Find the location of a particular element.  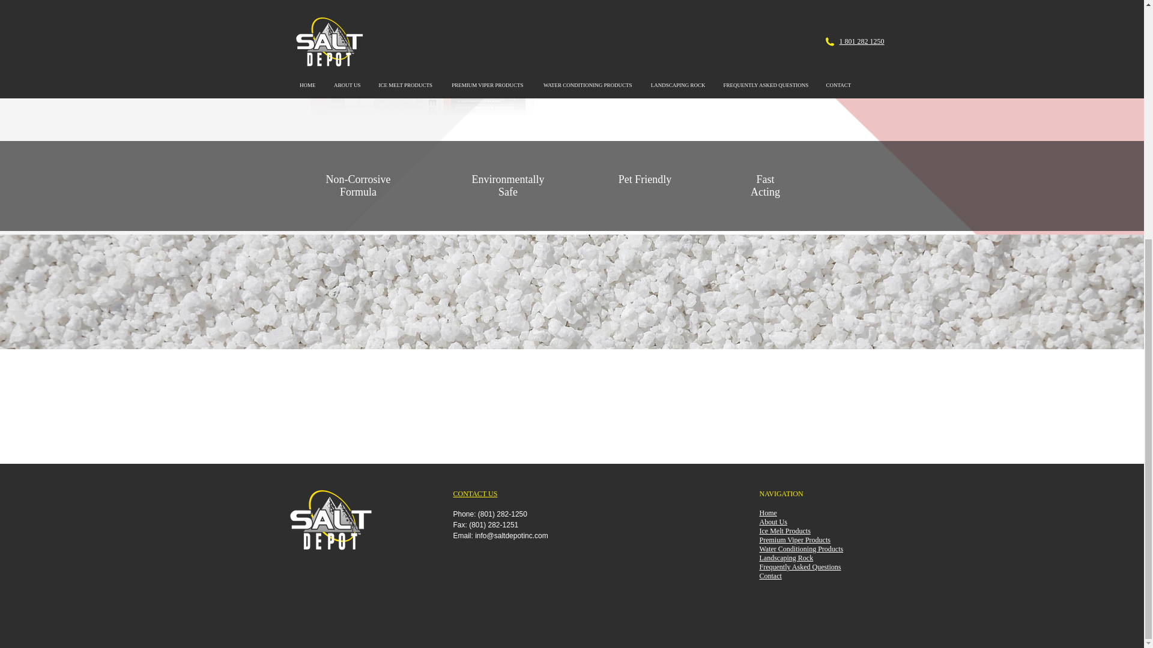

Premium Viper Products is located at coordinates (794, 540).